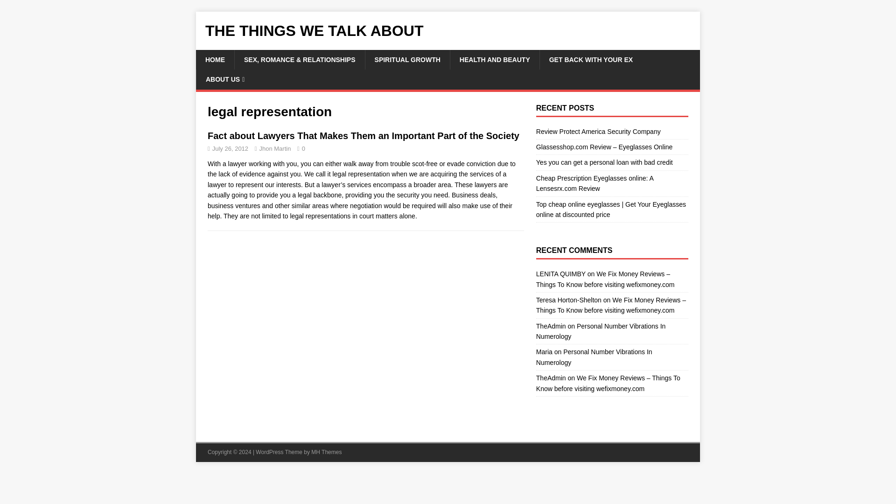 This screenshot has height=504, width=896. I want to click on HOME, so click(215, 60).